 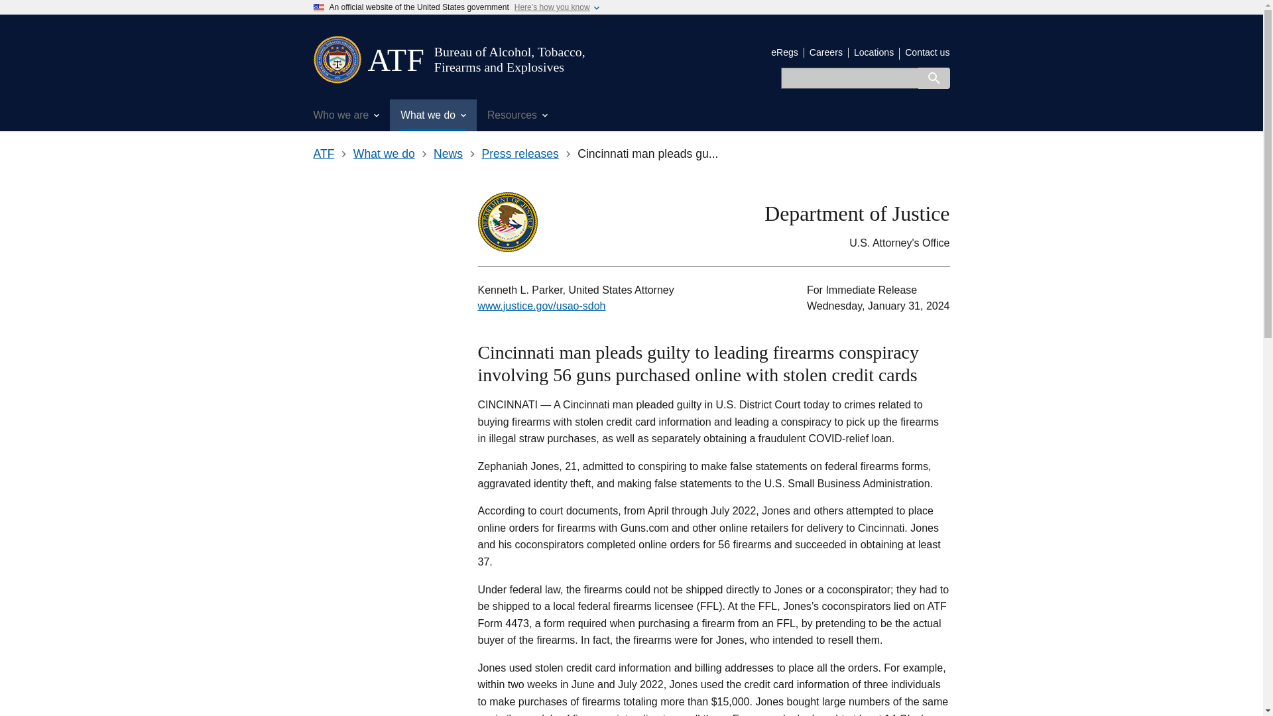 What do you see at coordinates (934, 78) in the screenshot?
I see `Search` at bounding box center [934, 78].